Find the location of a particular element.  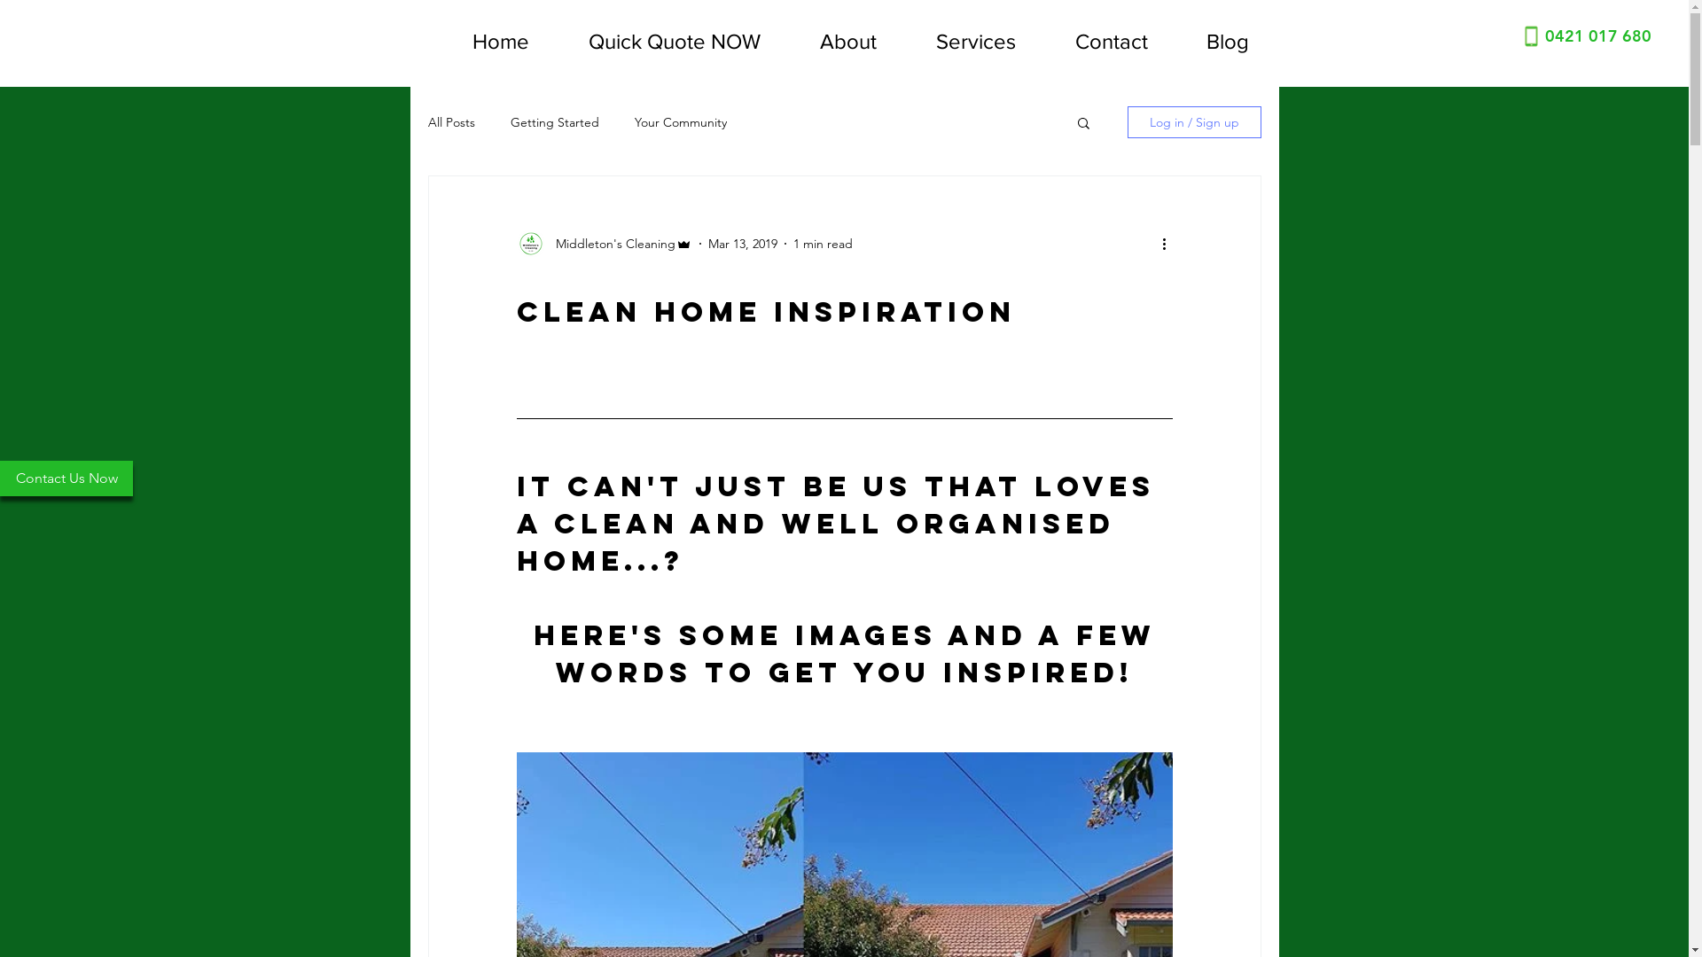

Log in / Sign up is located at coordinates (1195, 122).